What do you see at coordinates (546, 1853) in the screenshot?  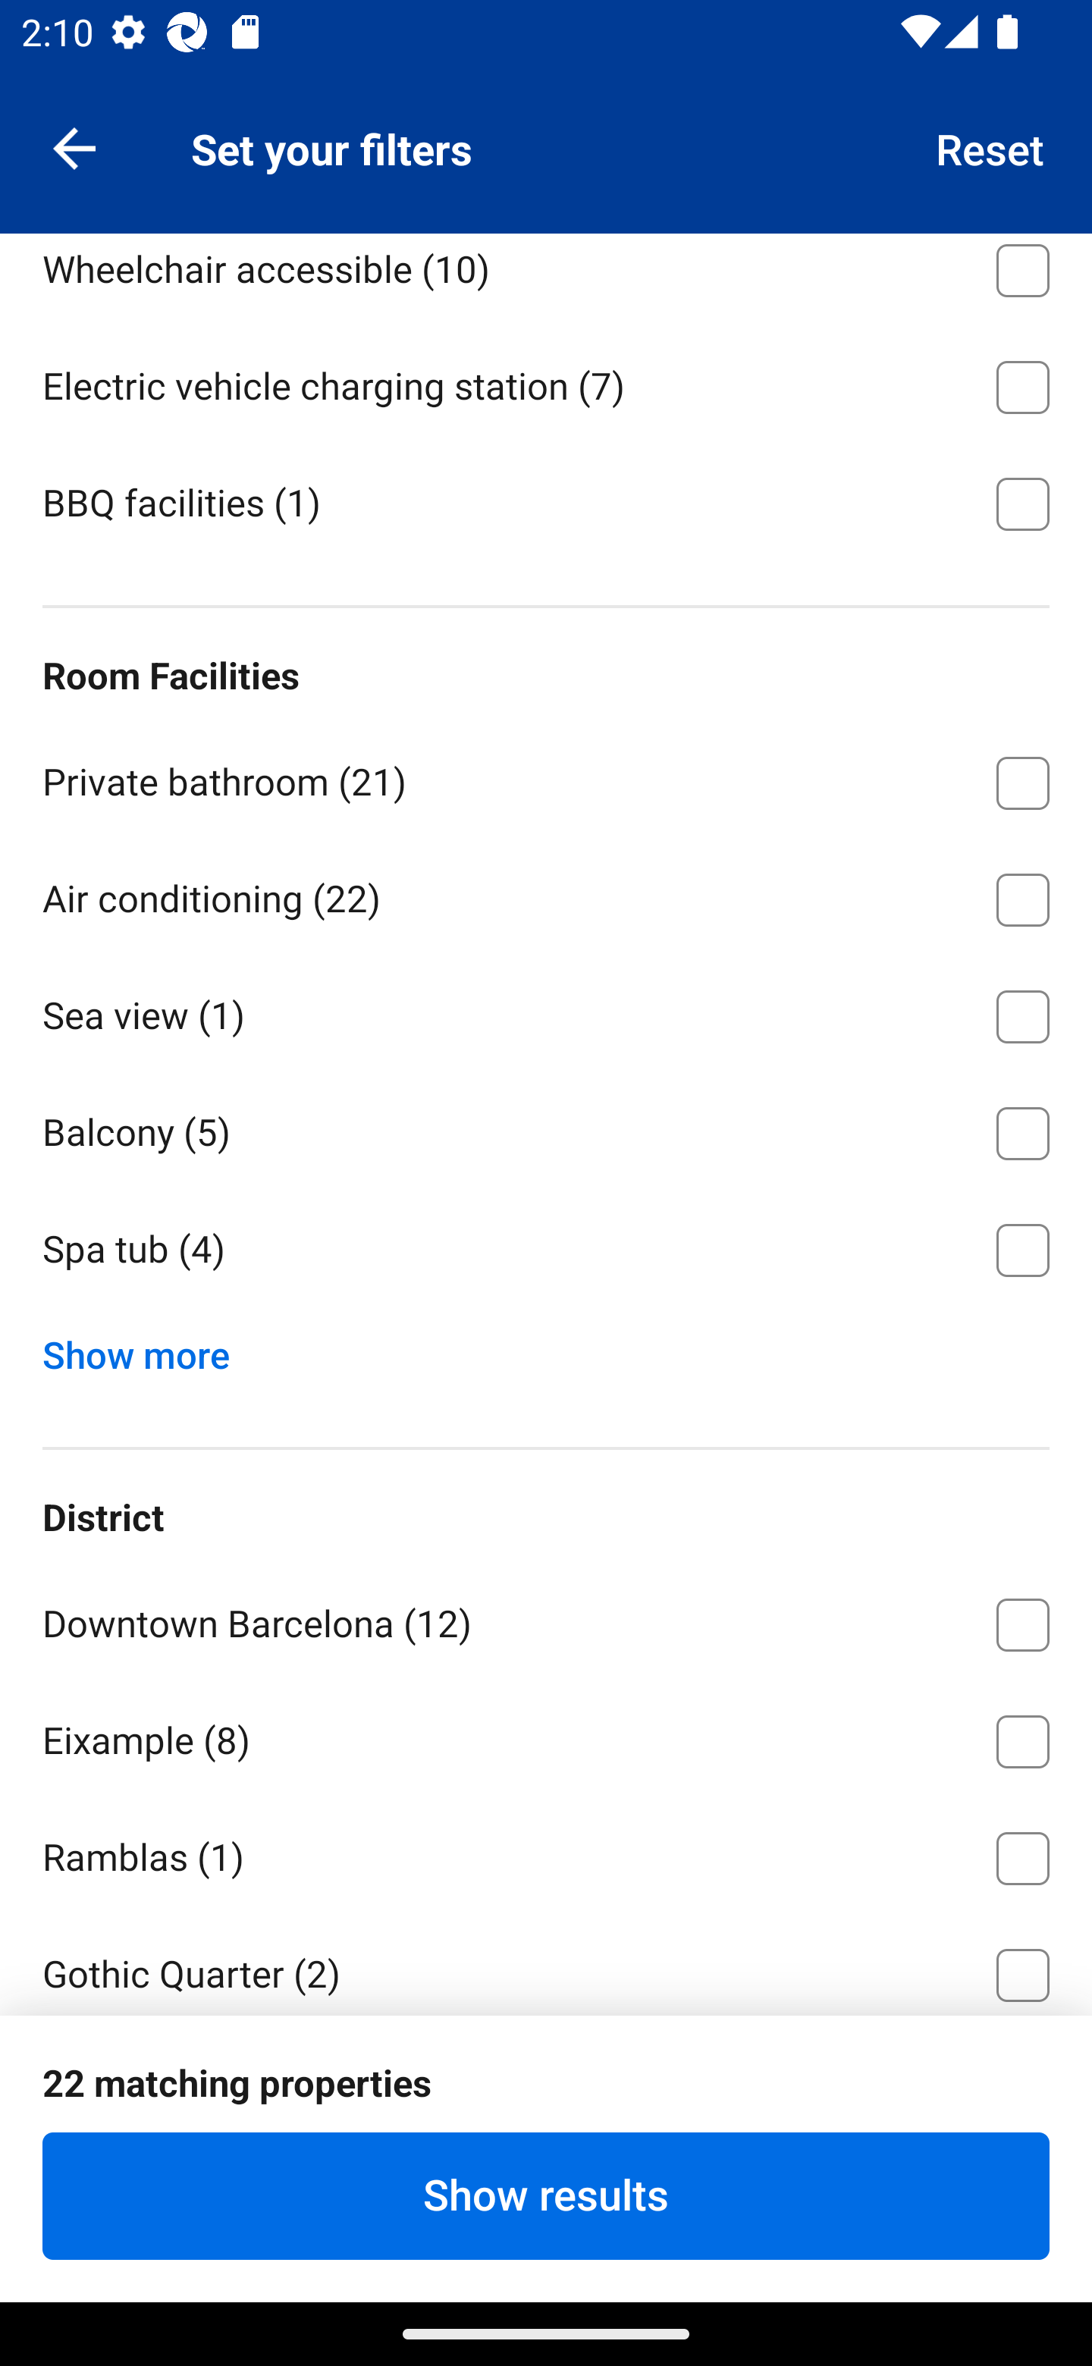 I see `Ramblas ⁦(1)` at bounding box center [546, 1853].